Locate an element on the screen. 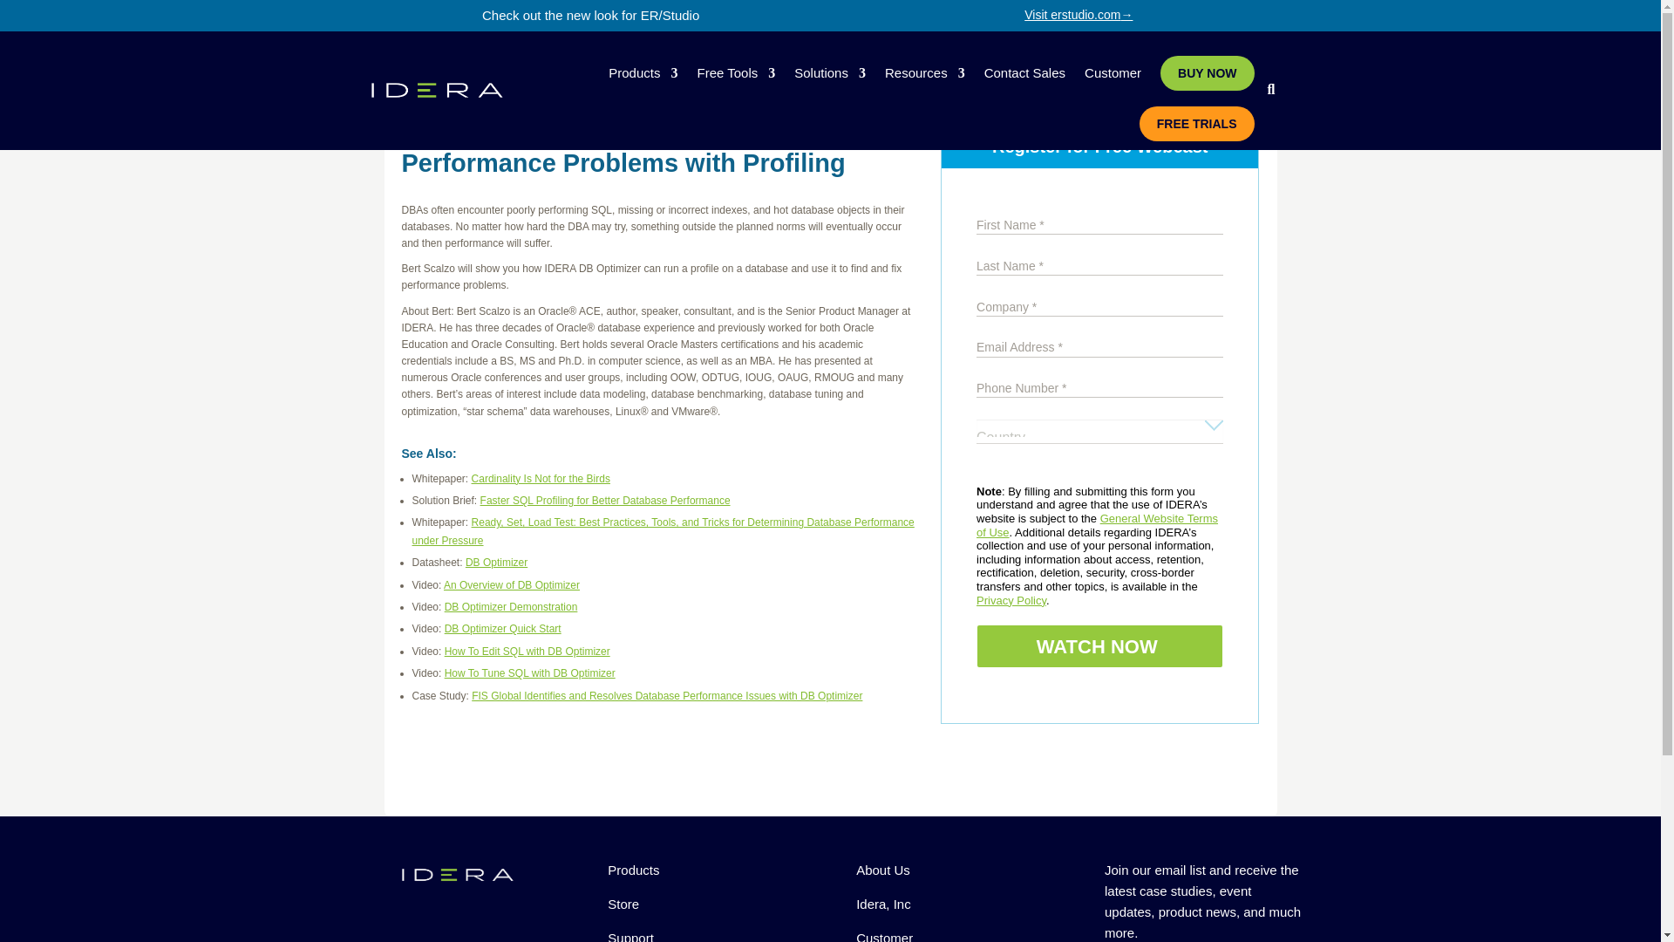 The width and height of the screenshot is (1674, 942). Products is located at coordinates (643, 73).